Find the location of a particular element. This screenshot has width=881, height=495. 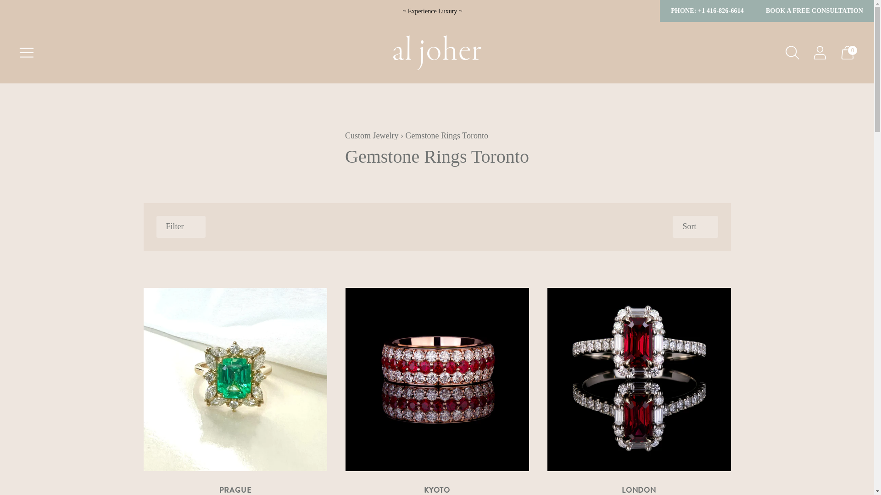

Filter is located at coordinates (181, 227).